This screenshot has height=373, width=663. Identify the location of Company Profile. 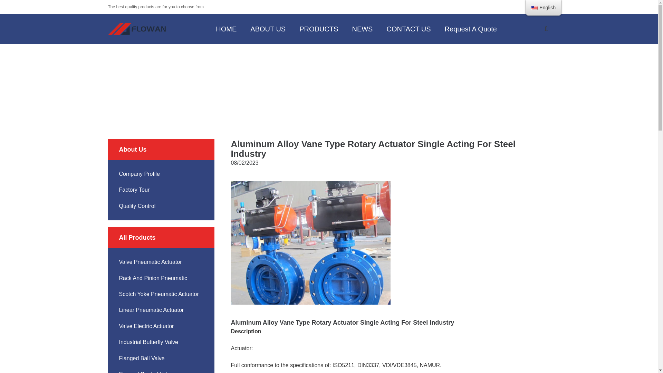
(139, 173).